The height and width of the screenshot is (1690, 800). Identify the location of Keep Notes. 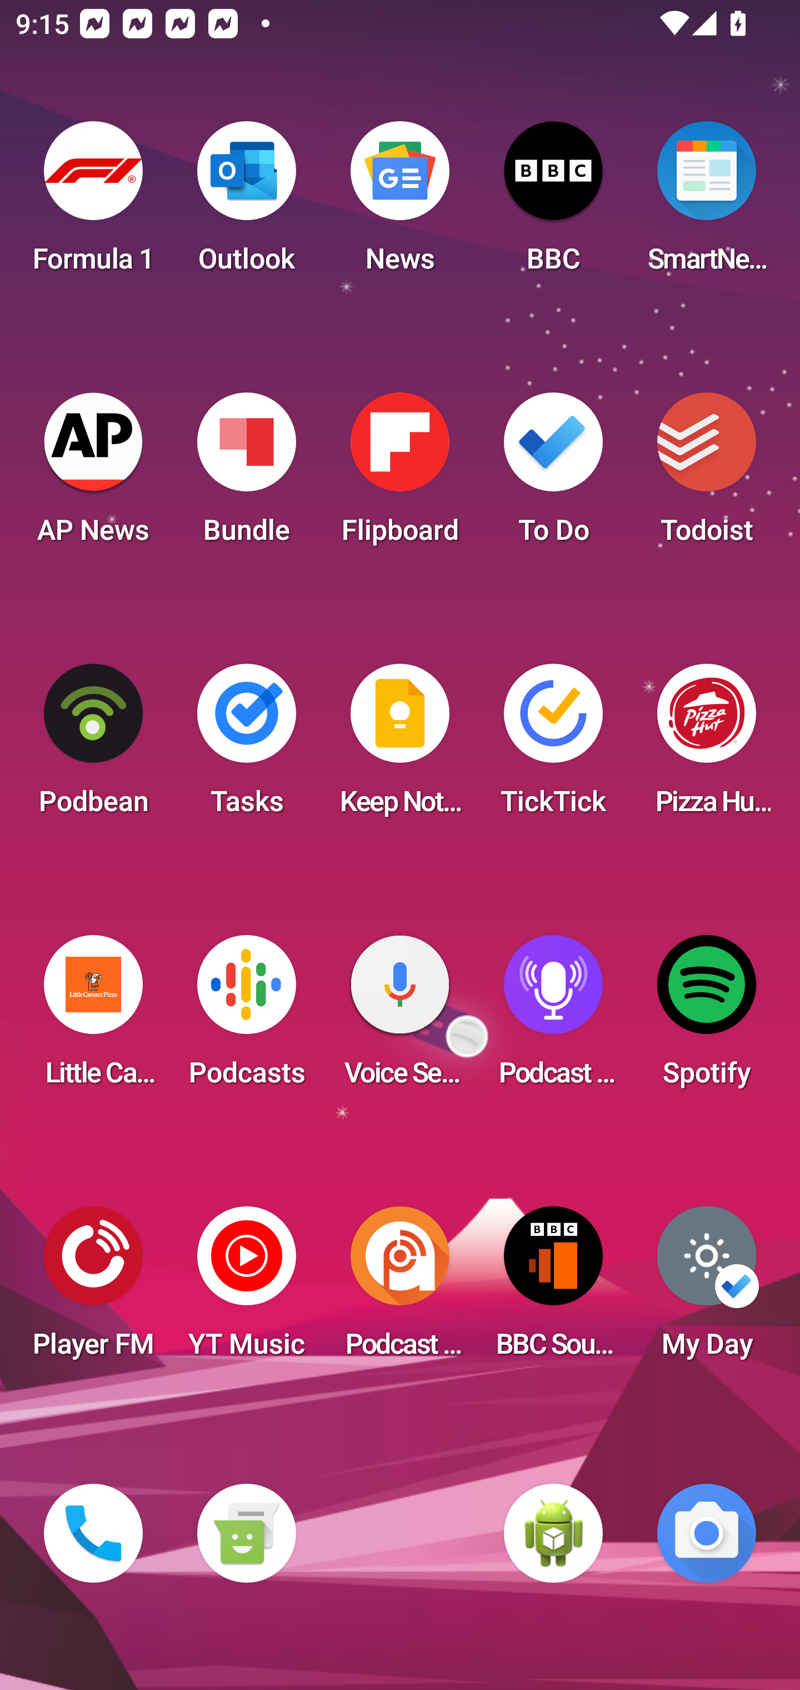
(400, 746).